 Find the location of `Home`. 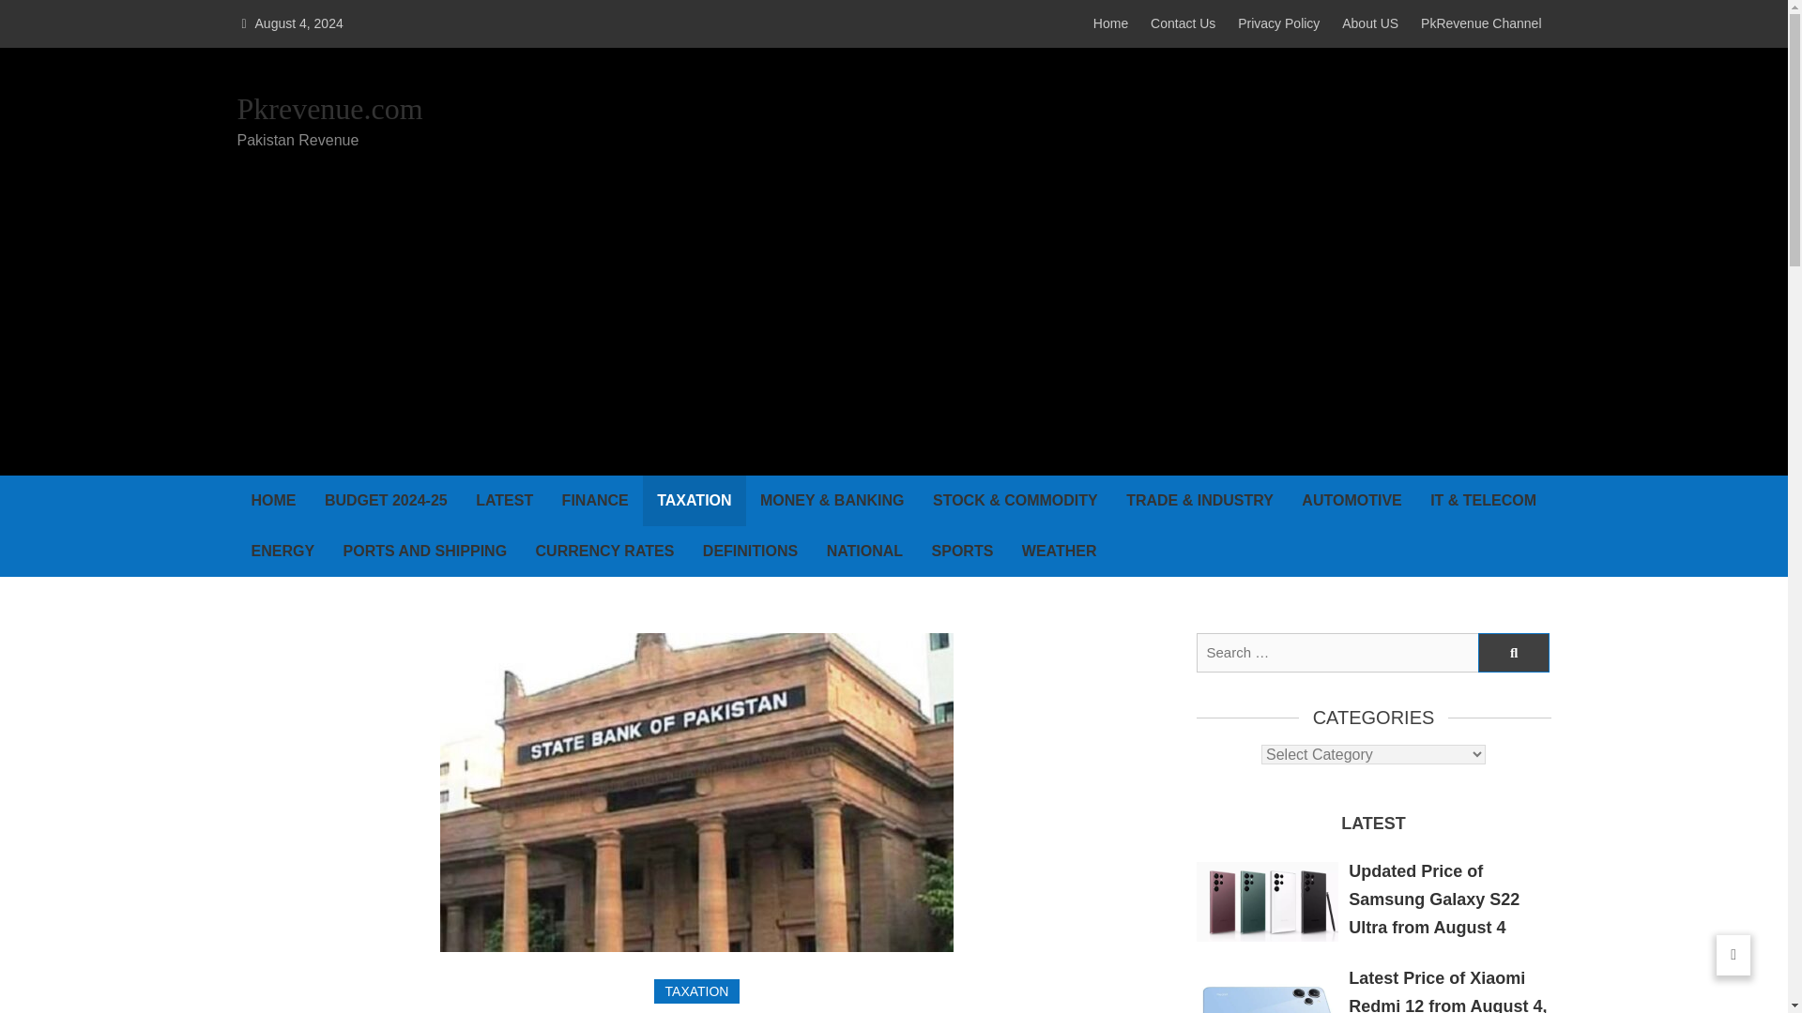

Home is located at coordinates (1110, 23).